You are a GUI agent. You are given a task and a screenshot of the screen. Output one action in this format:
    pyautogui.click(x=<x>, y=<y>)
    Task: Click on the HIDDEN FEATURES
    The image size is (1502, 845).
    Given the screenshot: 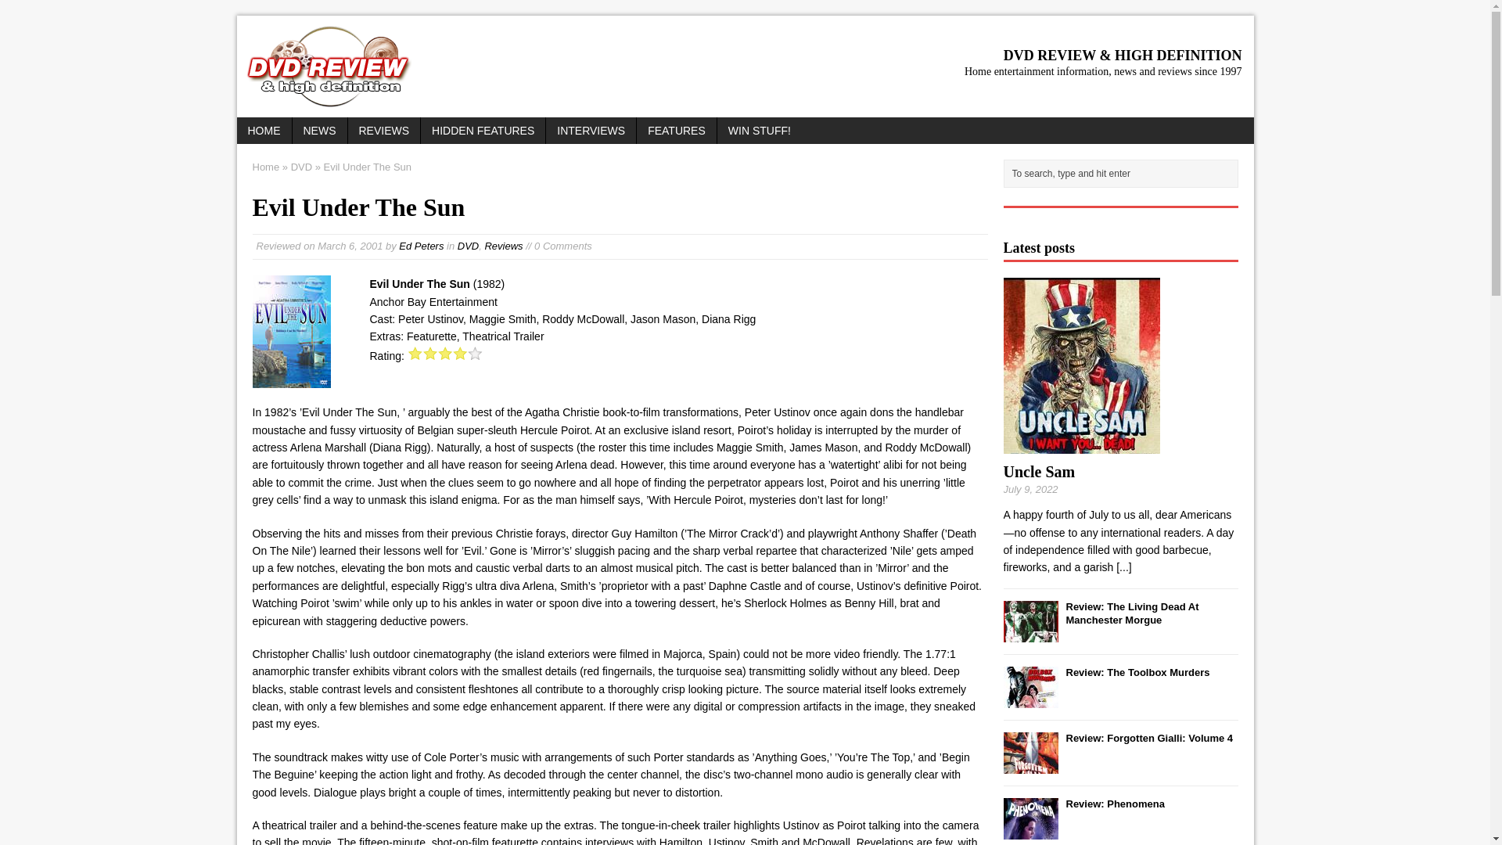 What is the action you would take?
    pyautogui.click(x=482, y=130)
    